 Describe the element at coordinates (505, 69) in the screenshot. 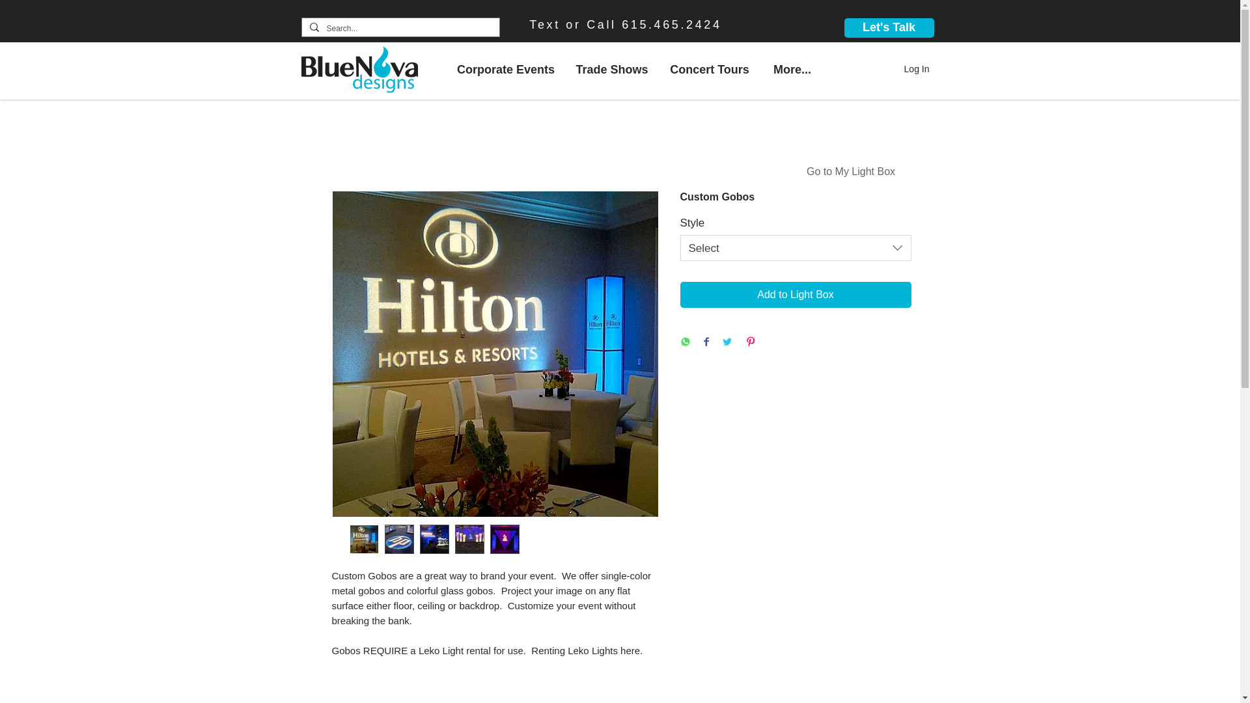

I see `Corporate Events` at that location.